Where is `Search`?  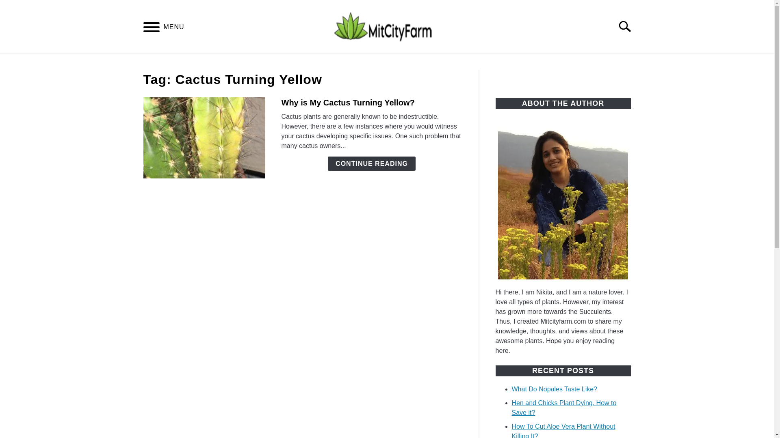 Search is located at coordinates (628, 26).